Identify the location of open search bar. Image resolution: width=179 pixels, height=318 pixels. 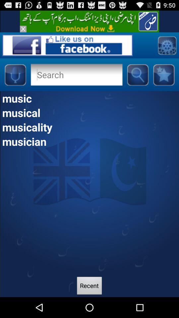
(138, 75).